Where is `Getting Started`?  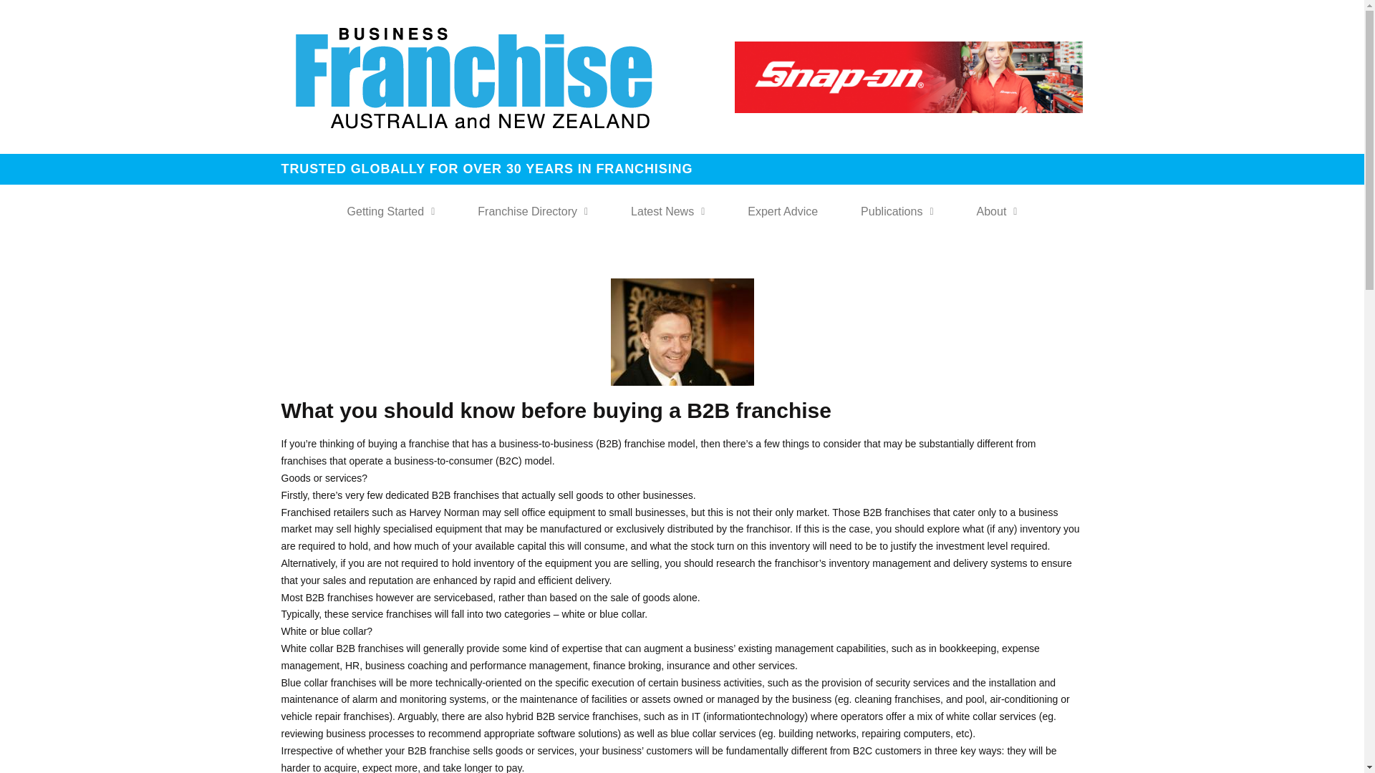 Getting Started is located at coordinates (391, 212).